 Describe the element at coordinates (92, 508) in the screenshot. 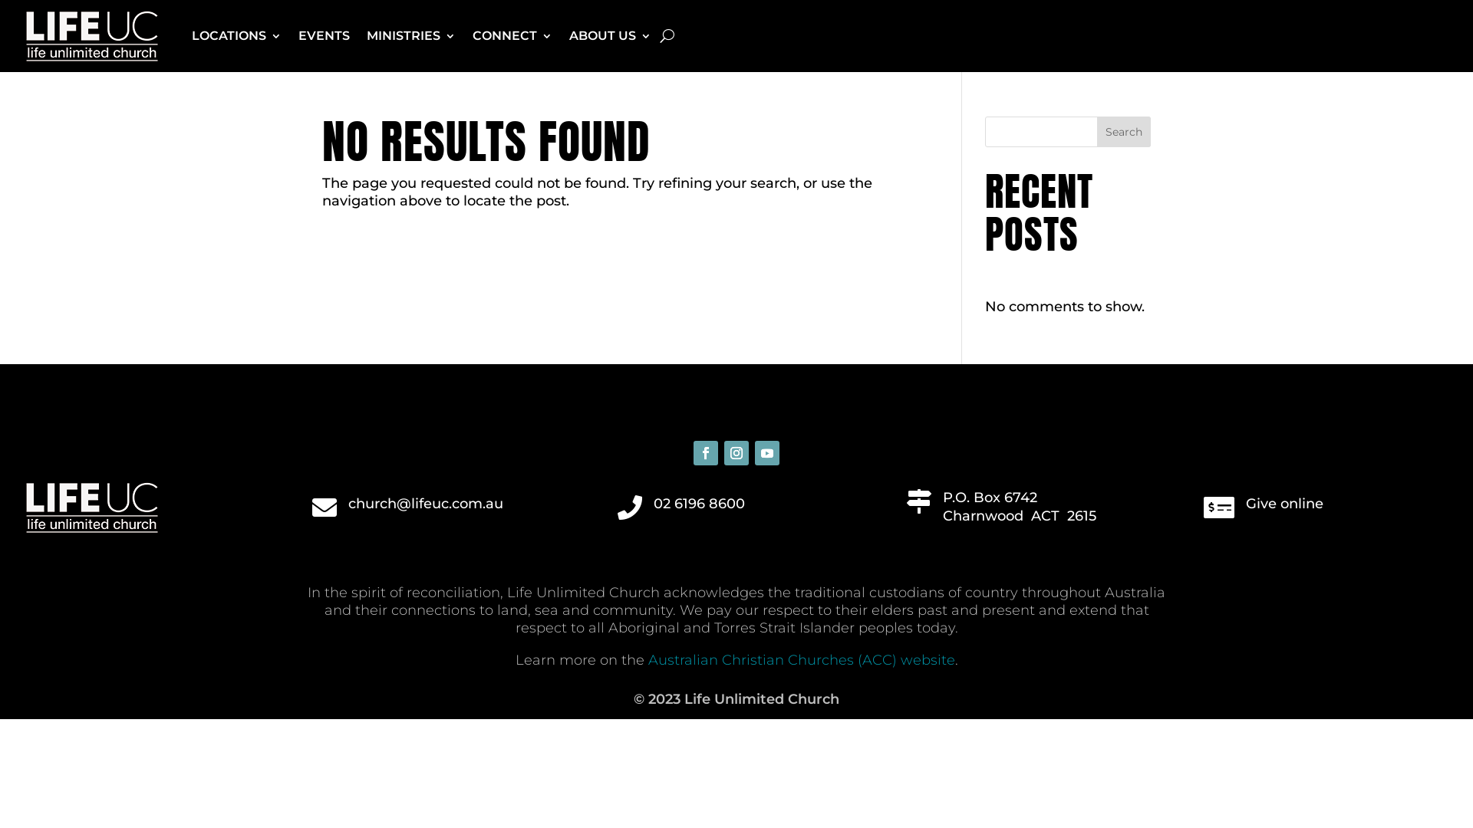

I see `LIFE-UC-WHITE-in-black-box-200x94` at that location.